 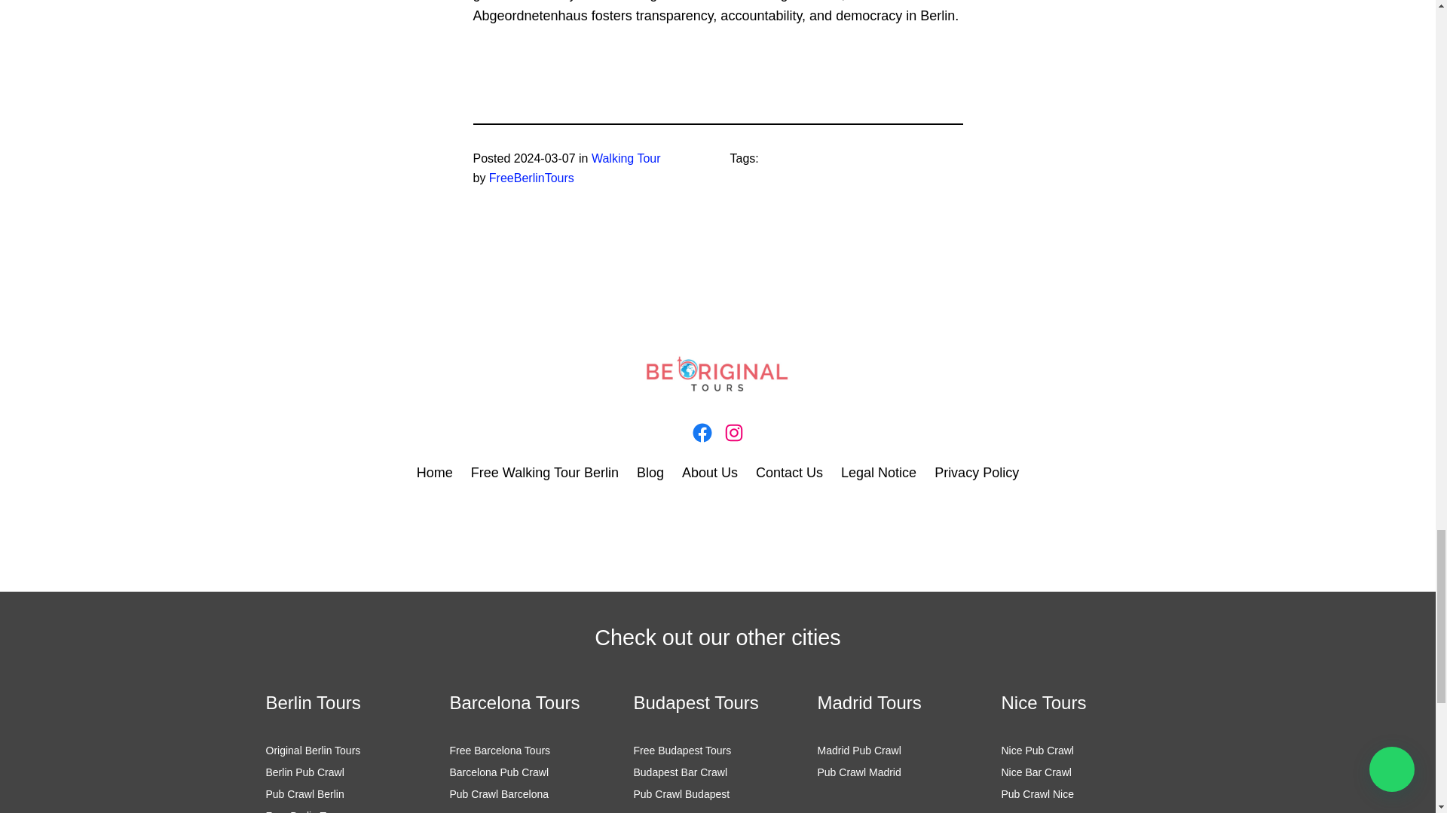 What do you see at coordinates (701, 432) in the screenshot?
I see `Facebook` at bounding box center [701, 432].